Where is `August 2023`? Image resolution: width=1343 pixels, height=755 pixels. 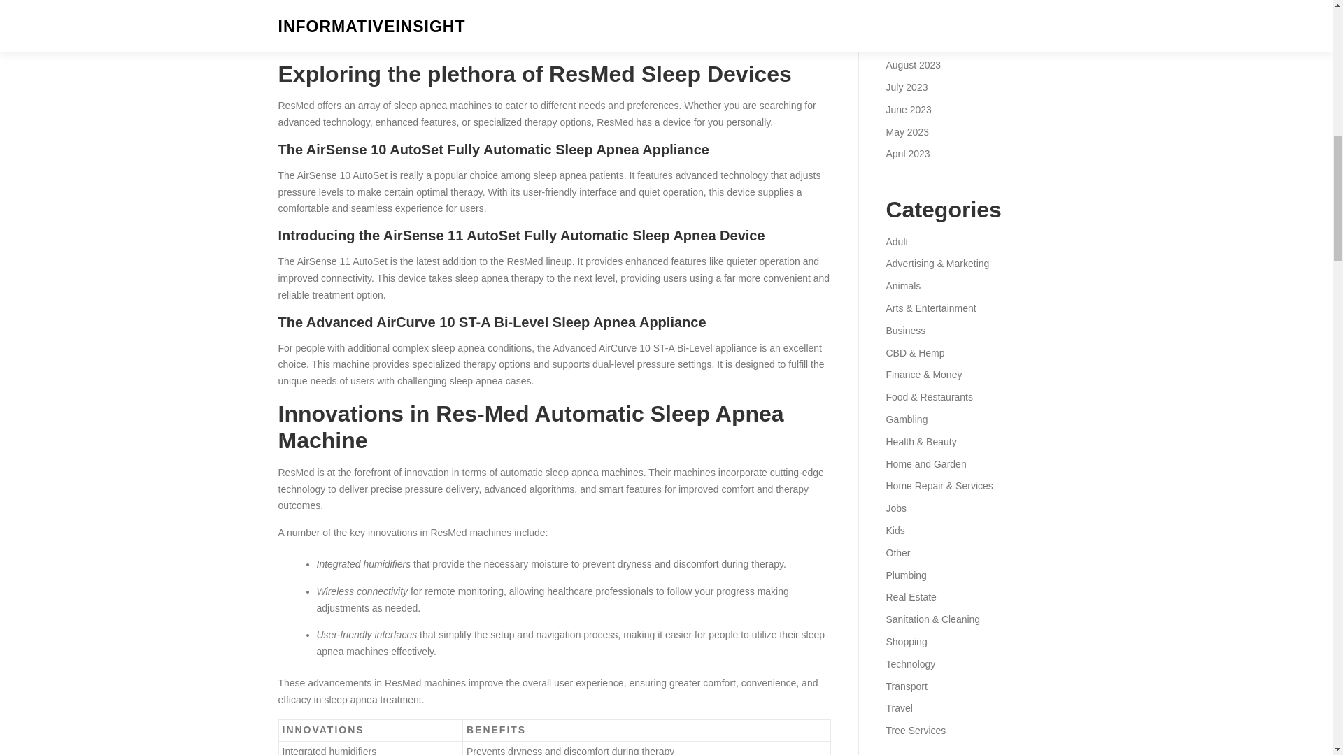
August 2023 is located at coordinates (913, 65).